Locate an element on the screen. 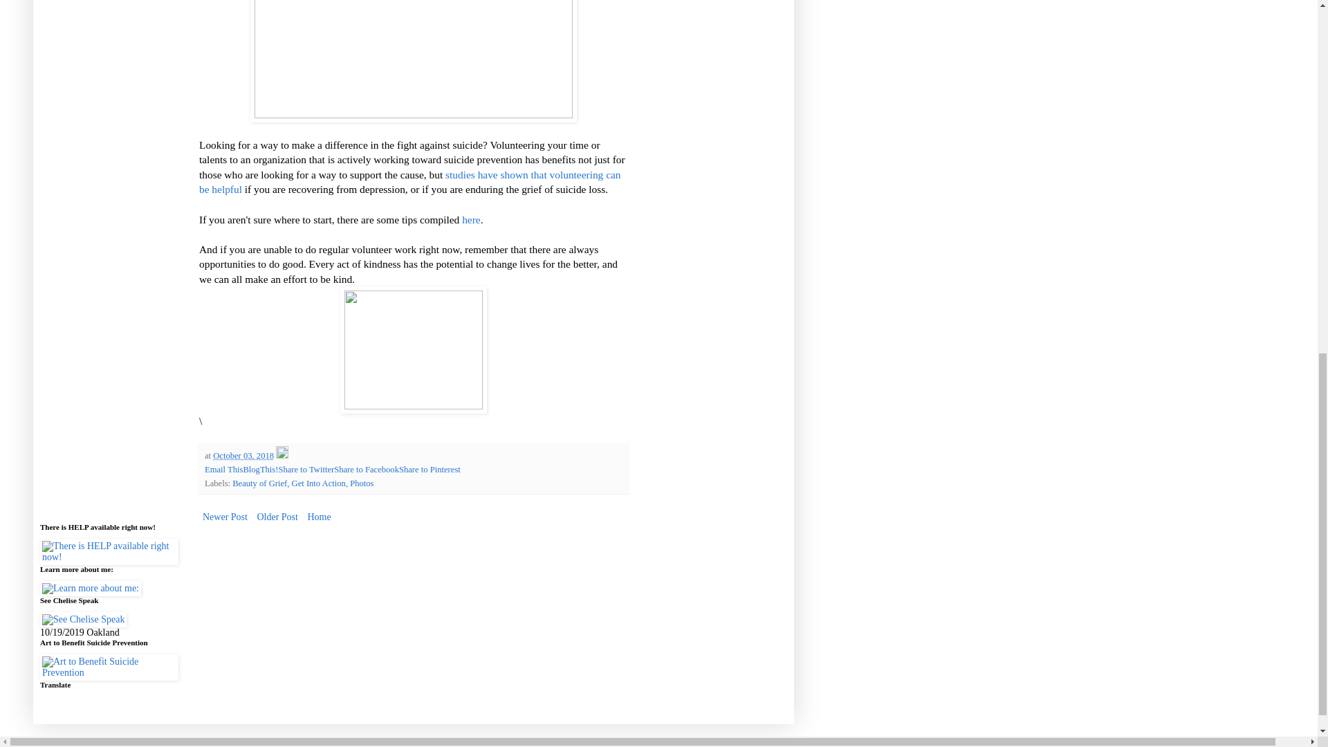 The image size is (1328, 747). Newer Post is located at coordinates (225, 517).